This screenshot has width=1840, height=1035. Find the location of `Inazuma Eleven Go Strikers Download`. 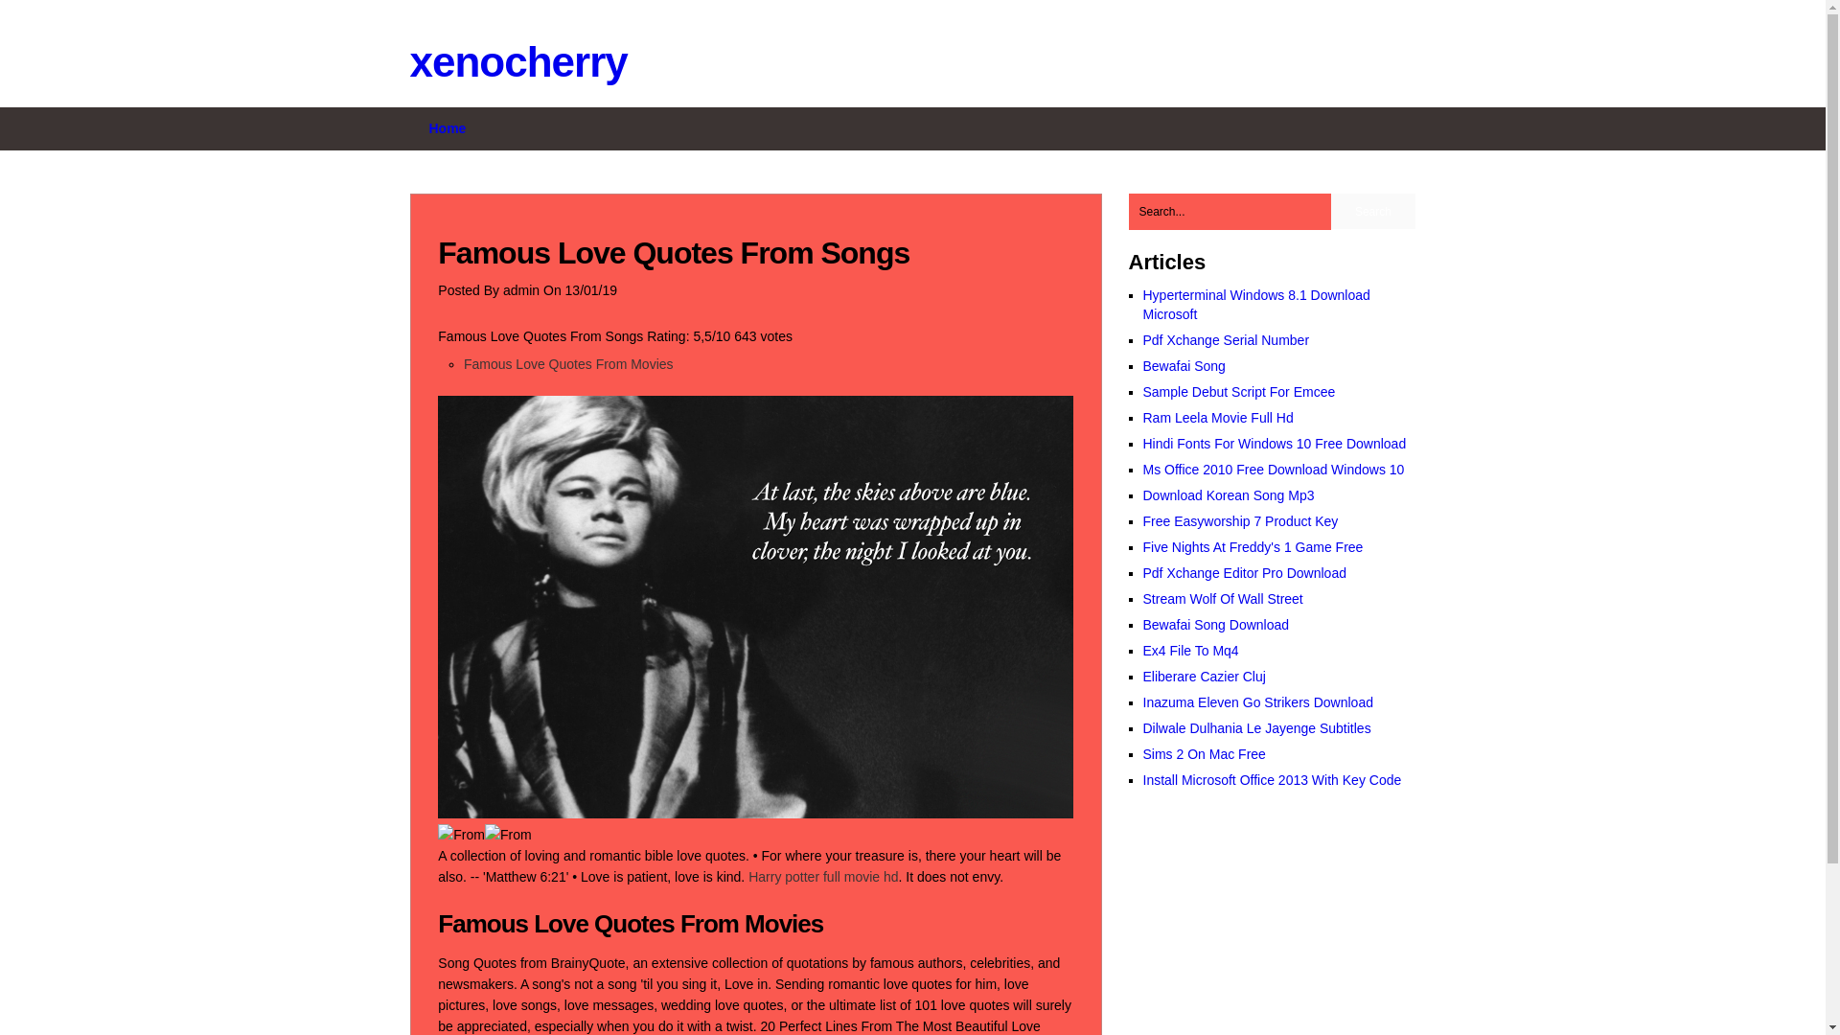

Inazuma Eleven Go Strikers Download is located at coordinates (1257, 701).